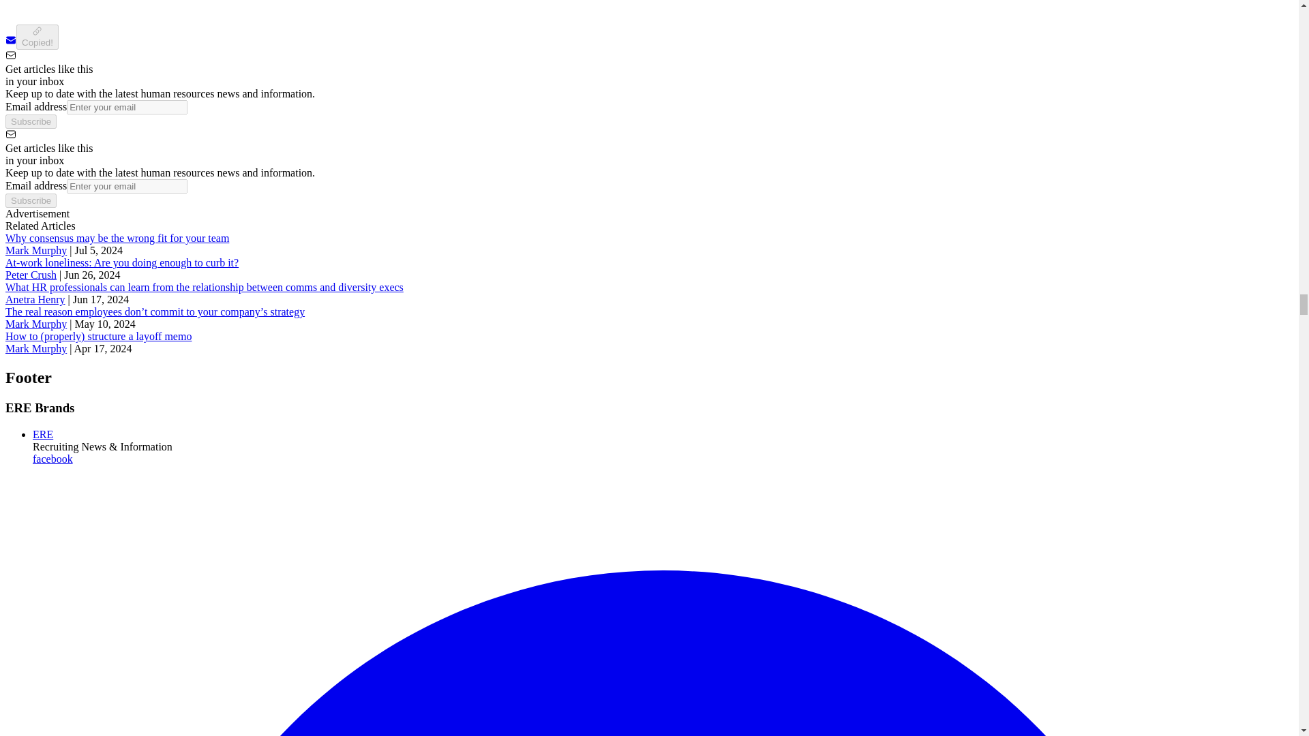 The width and height of the screenshot is (1309, 736). Describe the element at coordinates (117, 238) in the screenshot. I see `Why consensus may be the wrong fit for your team` at that location.